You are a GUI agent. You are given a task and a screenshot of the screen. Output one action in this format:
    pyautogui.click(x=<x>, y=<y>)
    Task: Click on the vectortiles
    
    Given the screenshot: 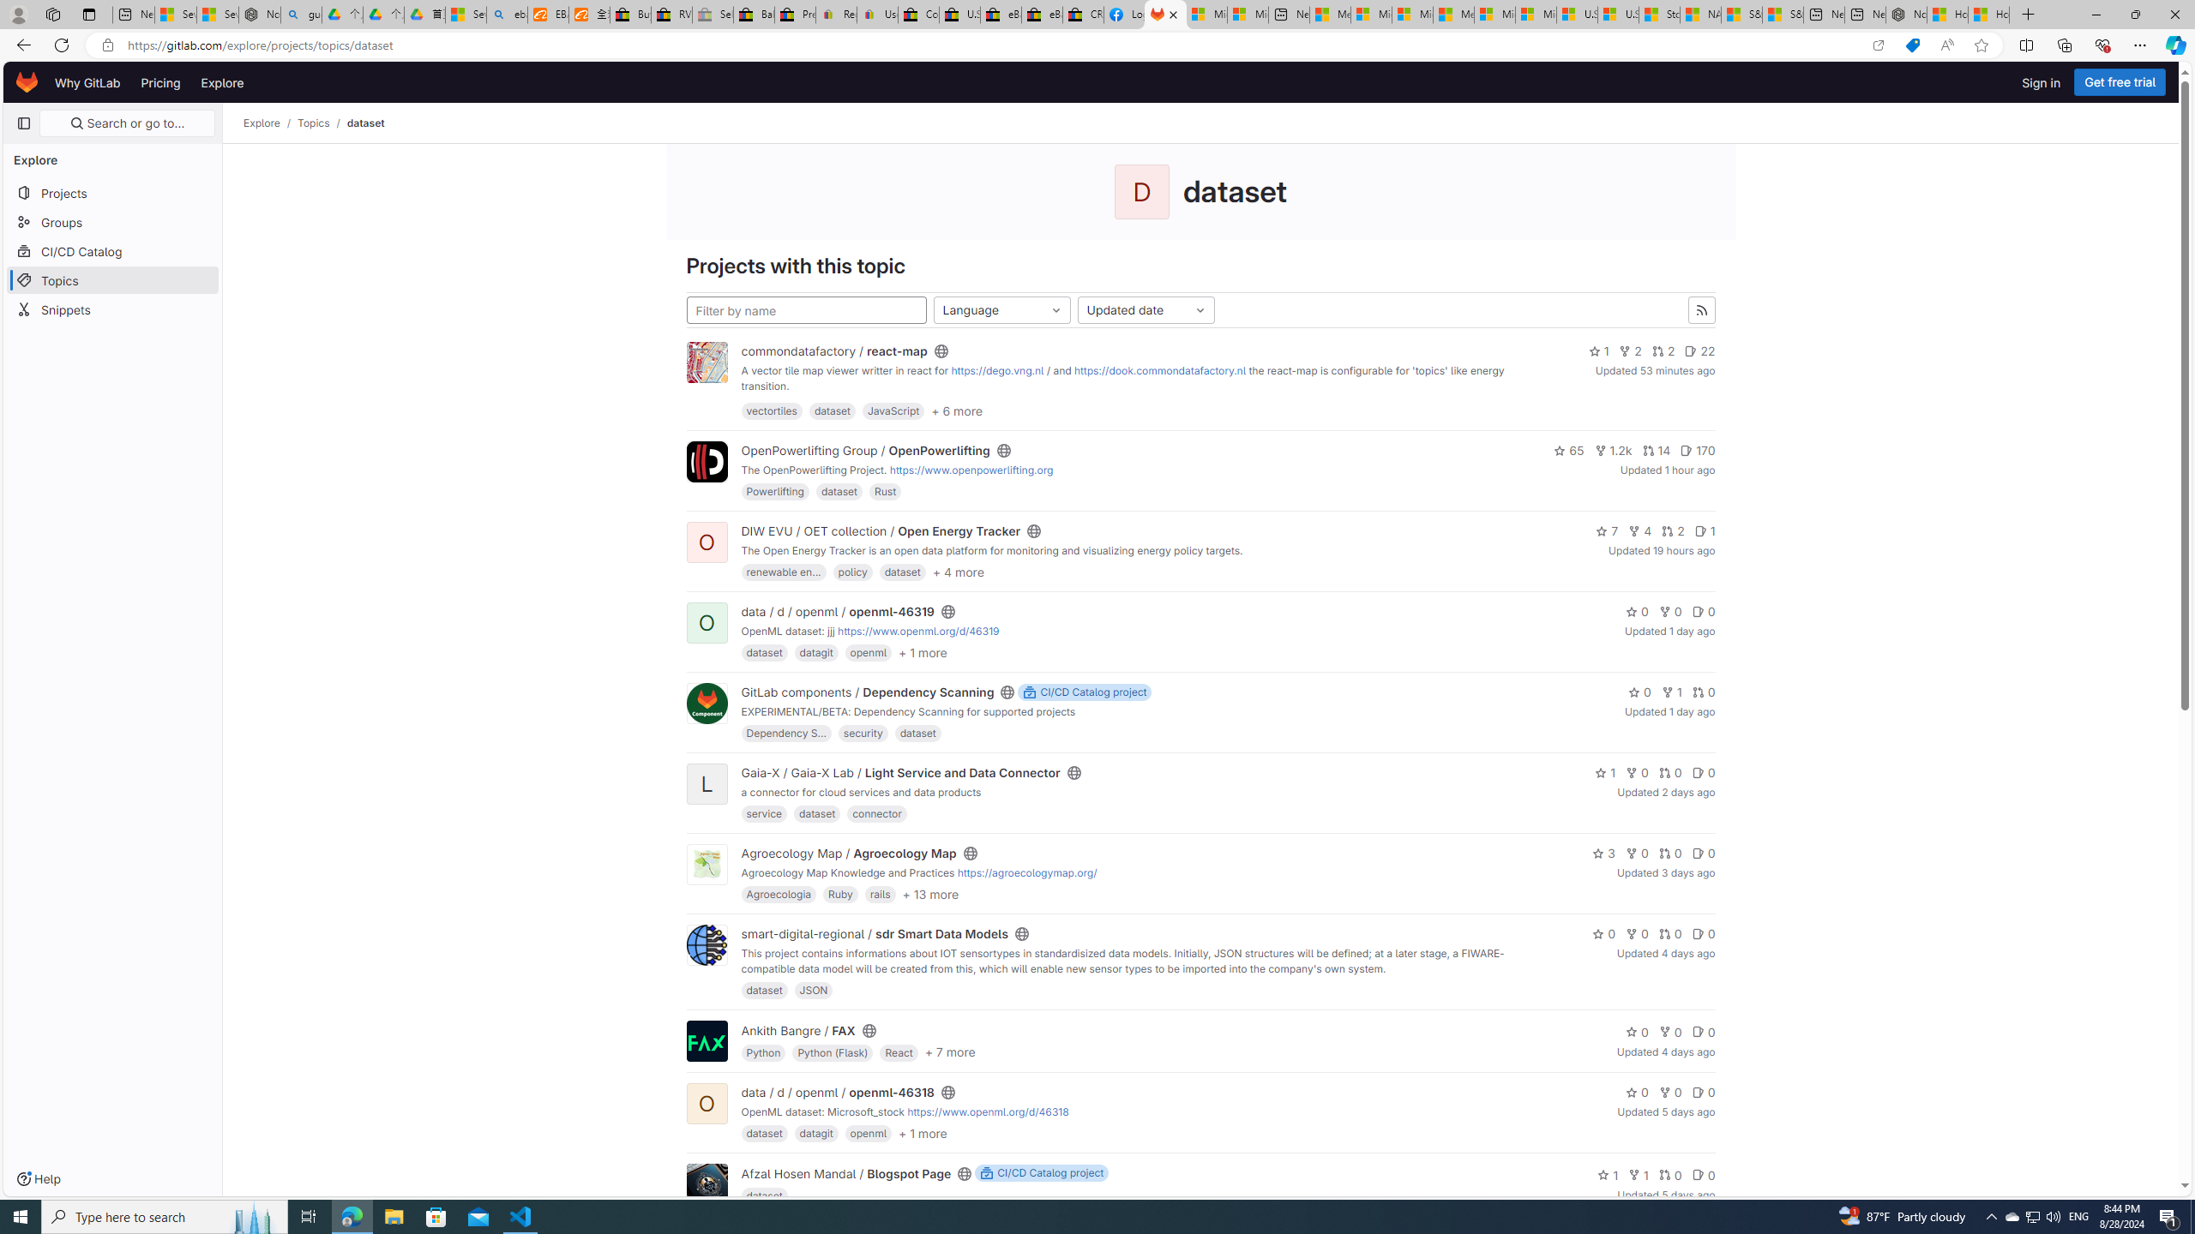 What is the action you would take?
    pyautogui.click(x=772, y=410)
    